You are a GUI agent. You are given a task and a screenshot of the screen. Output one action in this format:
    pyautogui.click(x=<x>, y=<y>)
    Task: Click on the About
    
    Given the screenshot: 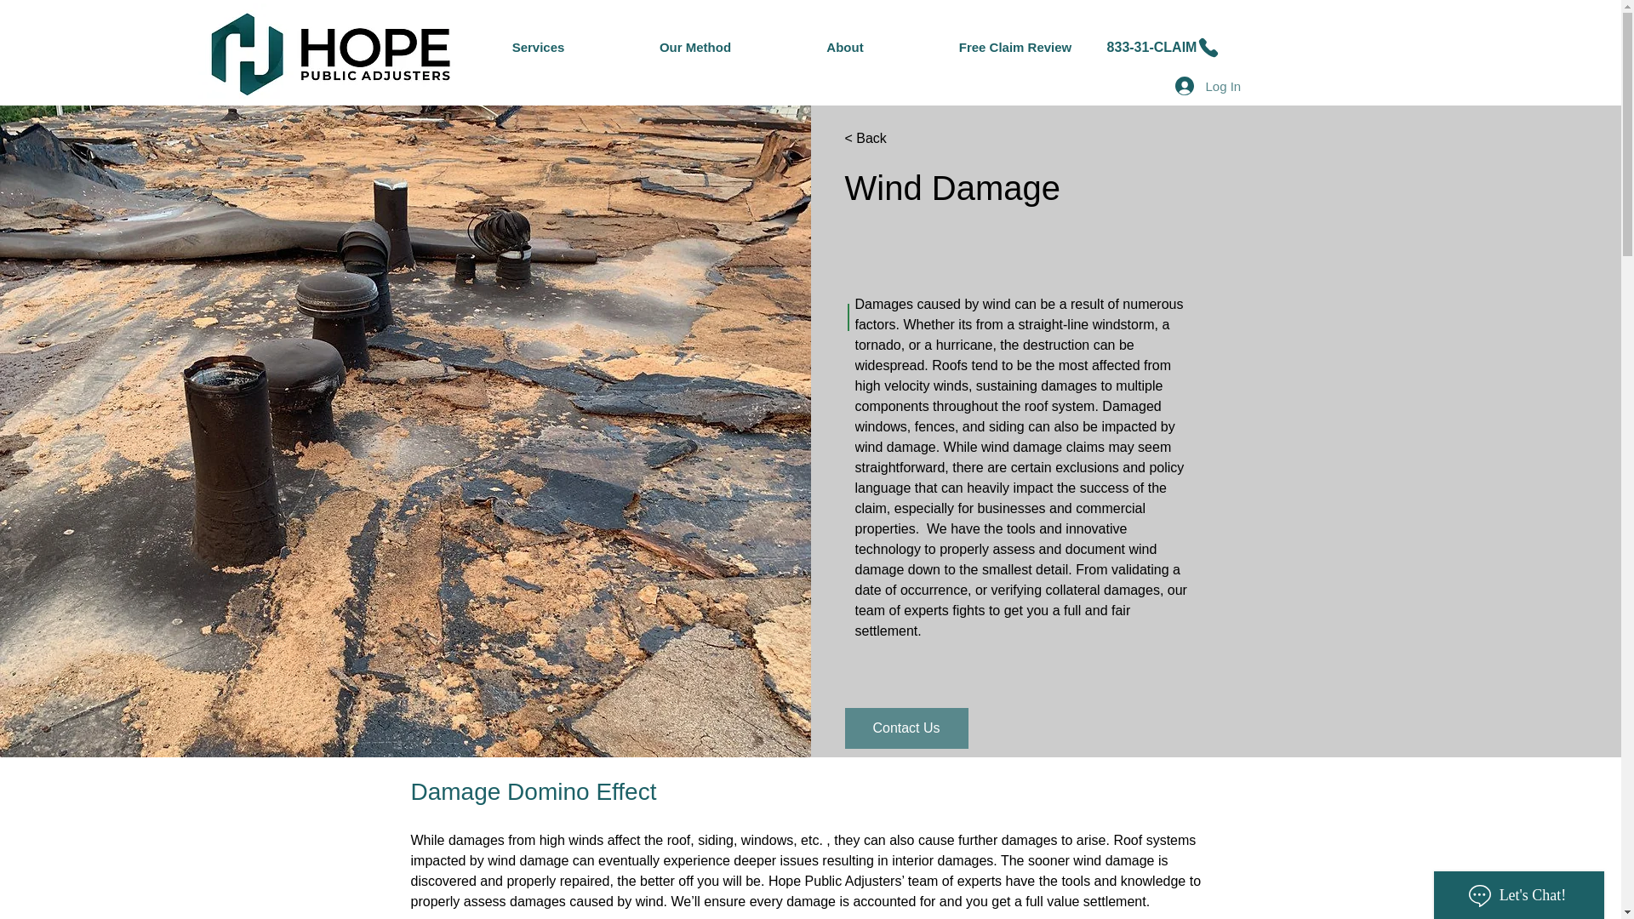 What is the action you would take?
    pyautogui.click(x=844, y=48)
    